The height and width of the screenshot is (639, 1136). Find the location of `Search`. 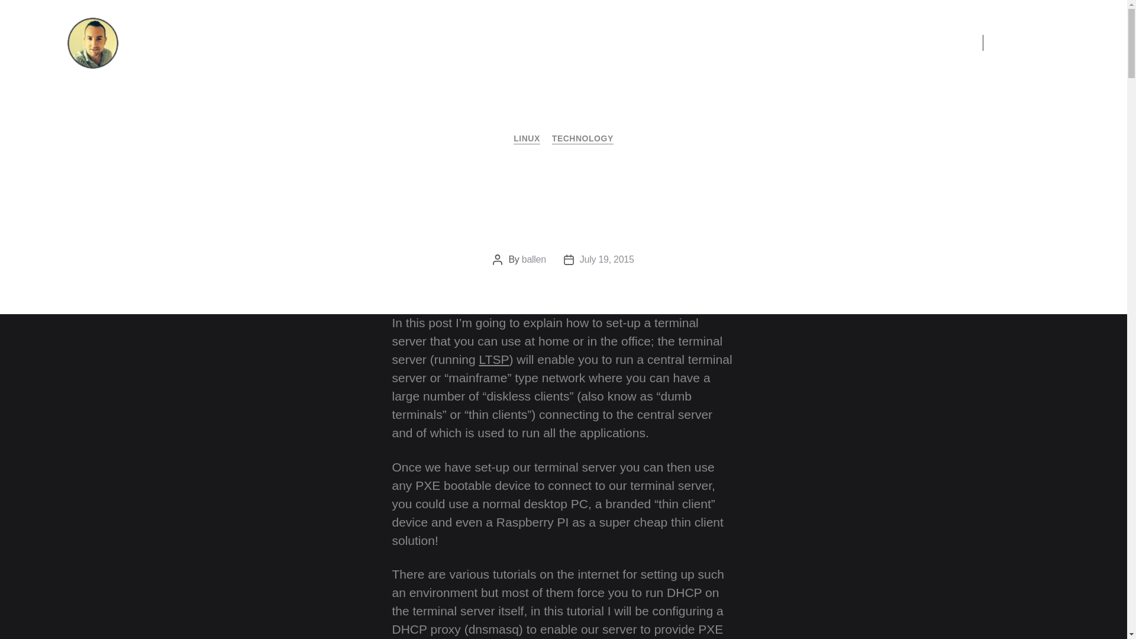

Search is located at coordinates (1033, 43).